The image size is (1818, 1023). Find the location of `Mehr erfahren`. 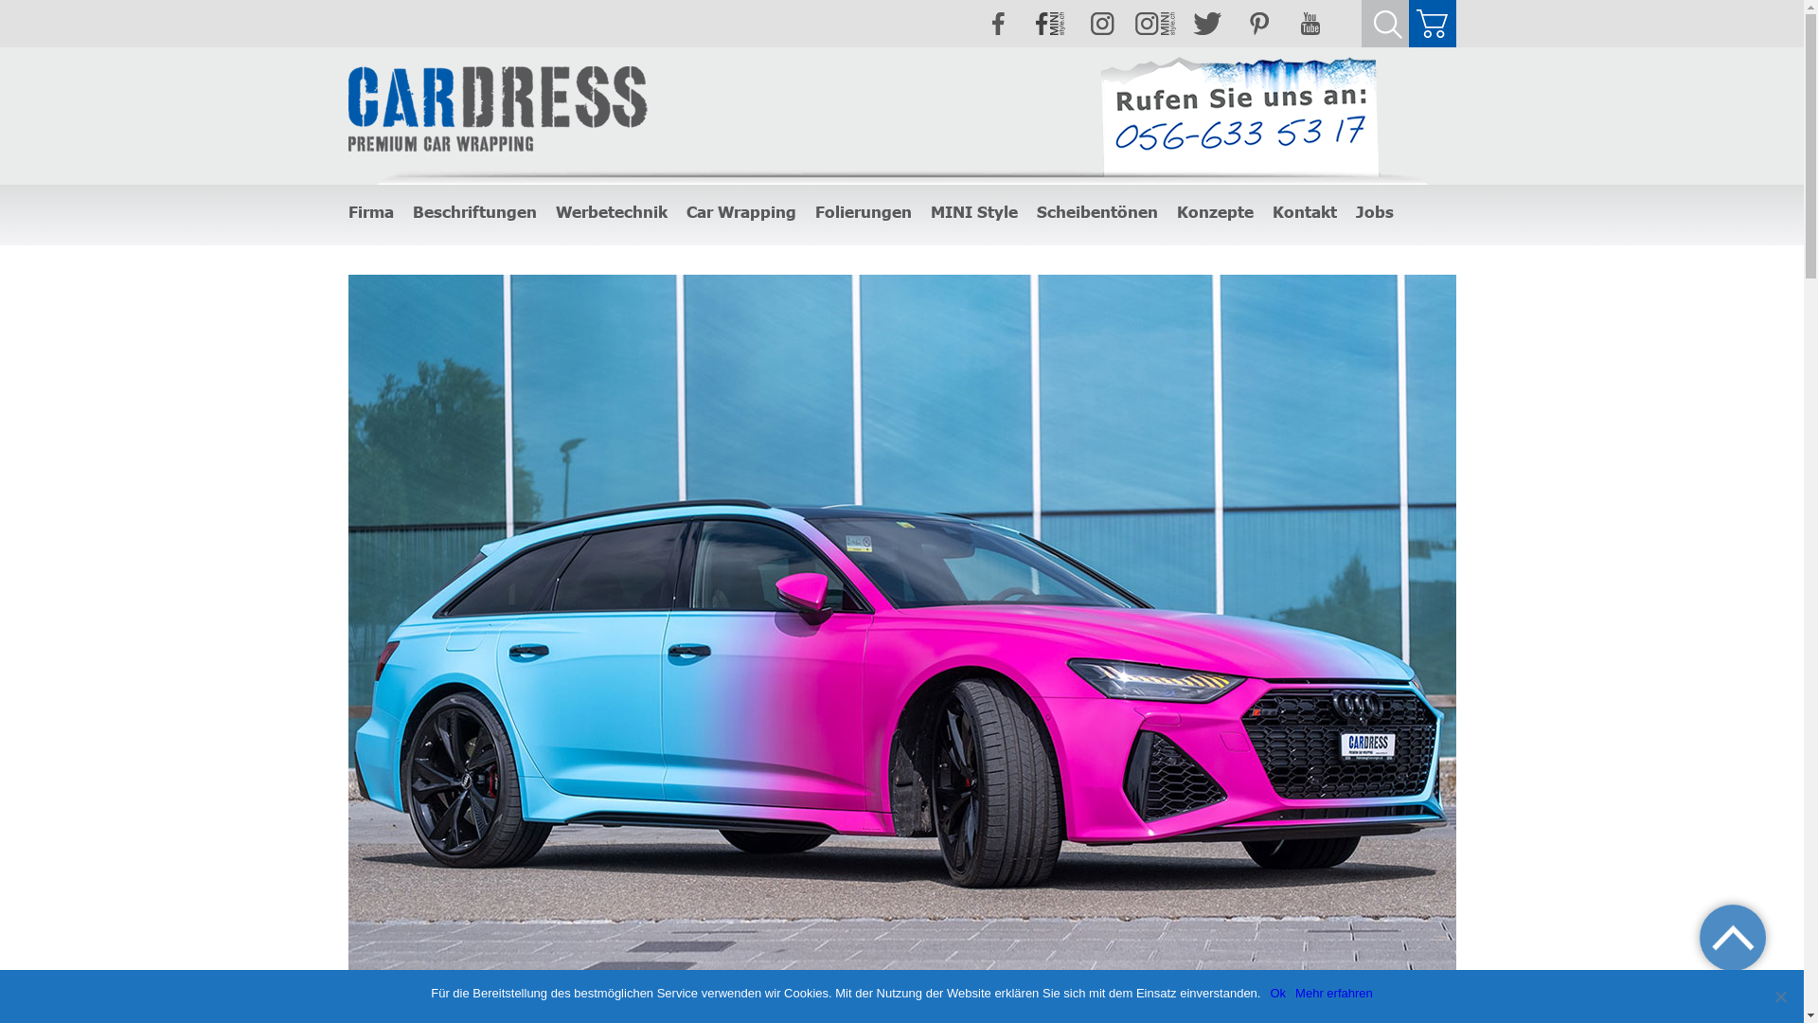

Mehr erfahren is located at coordinates (1334, 994).